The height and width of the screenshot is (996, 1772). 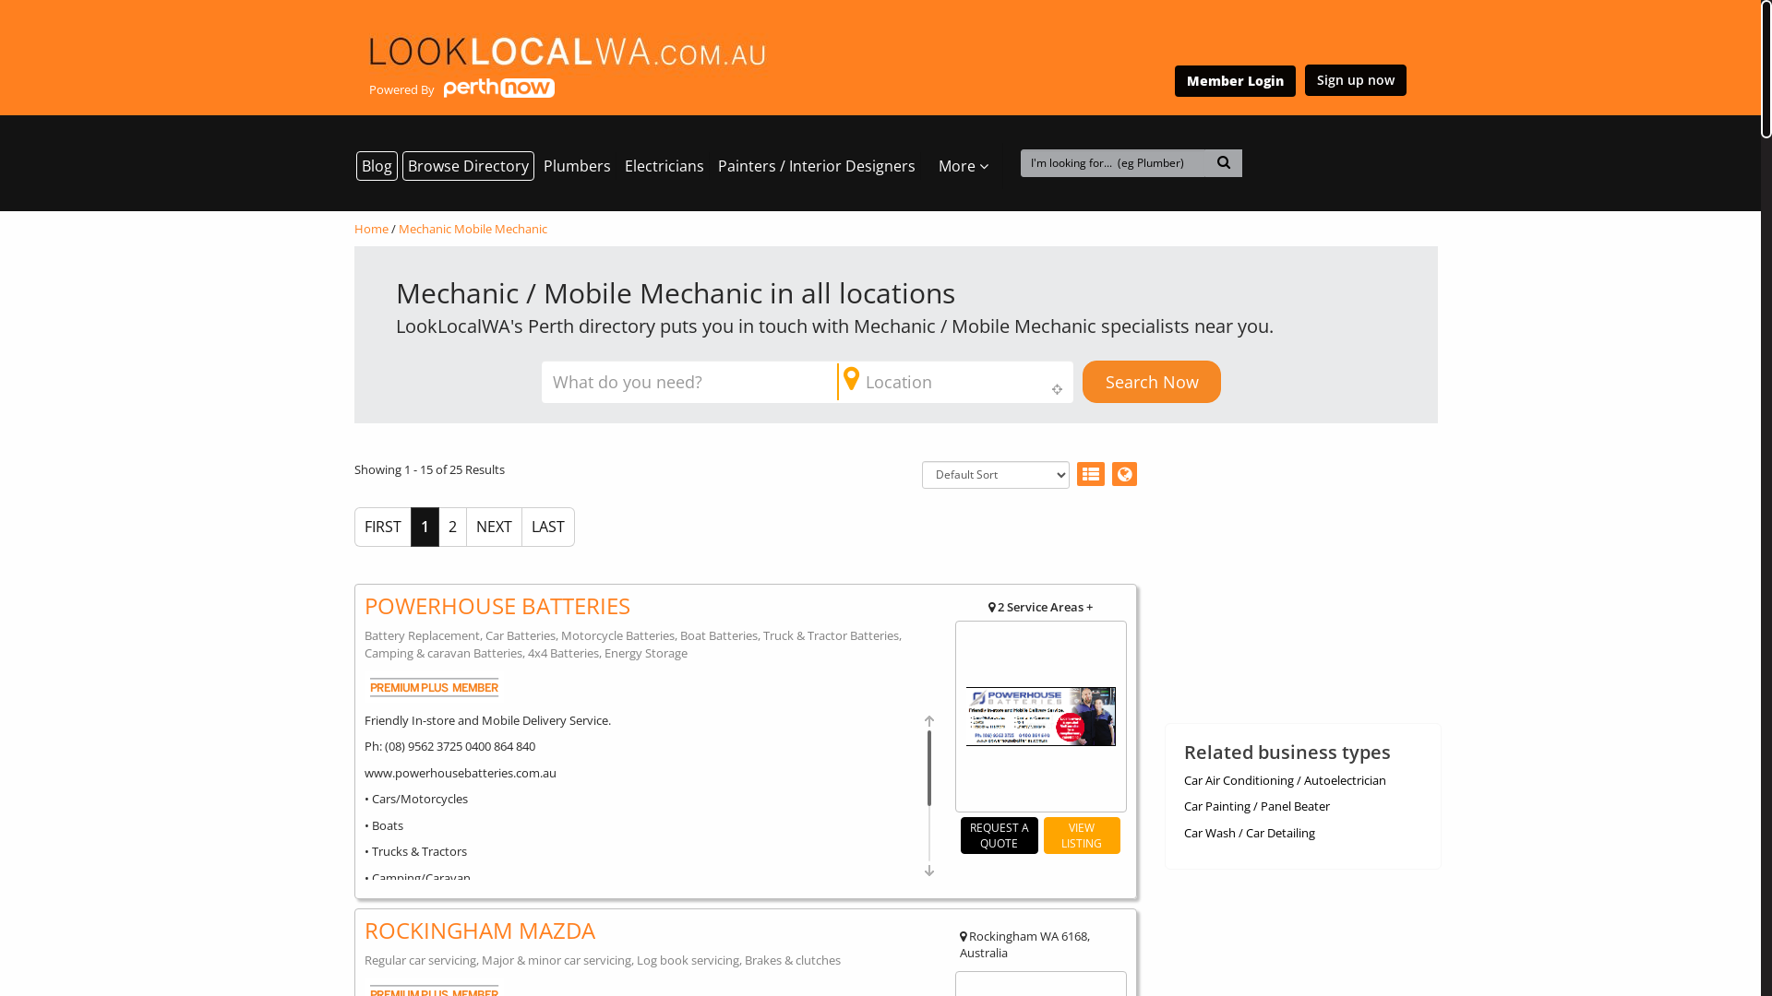 I want to click on LAST, so click(x=548, y=528).